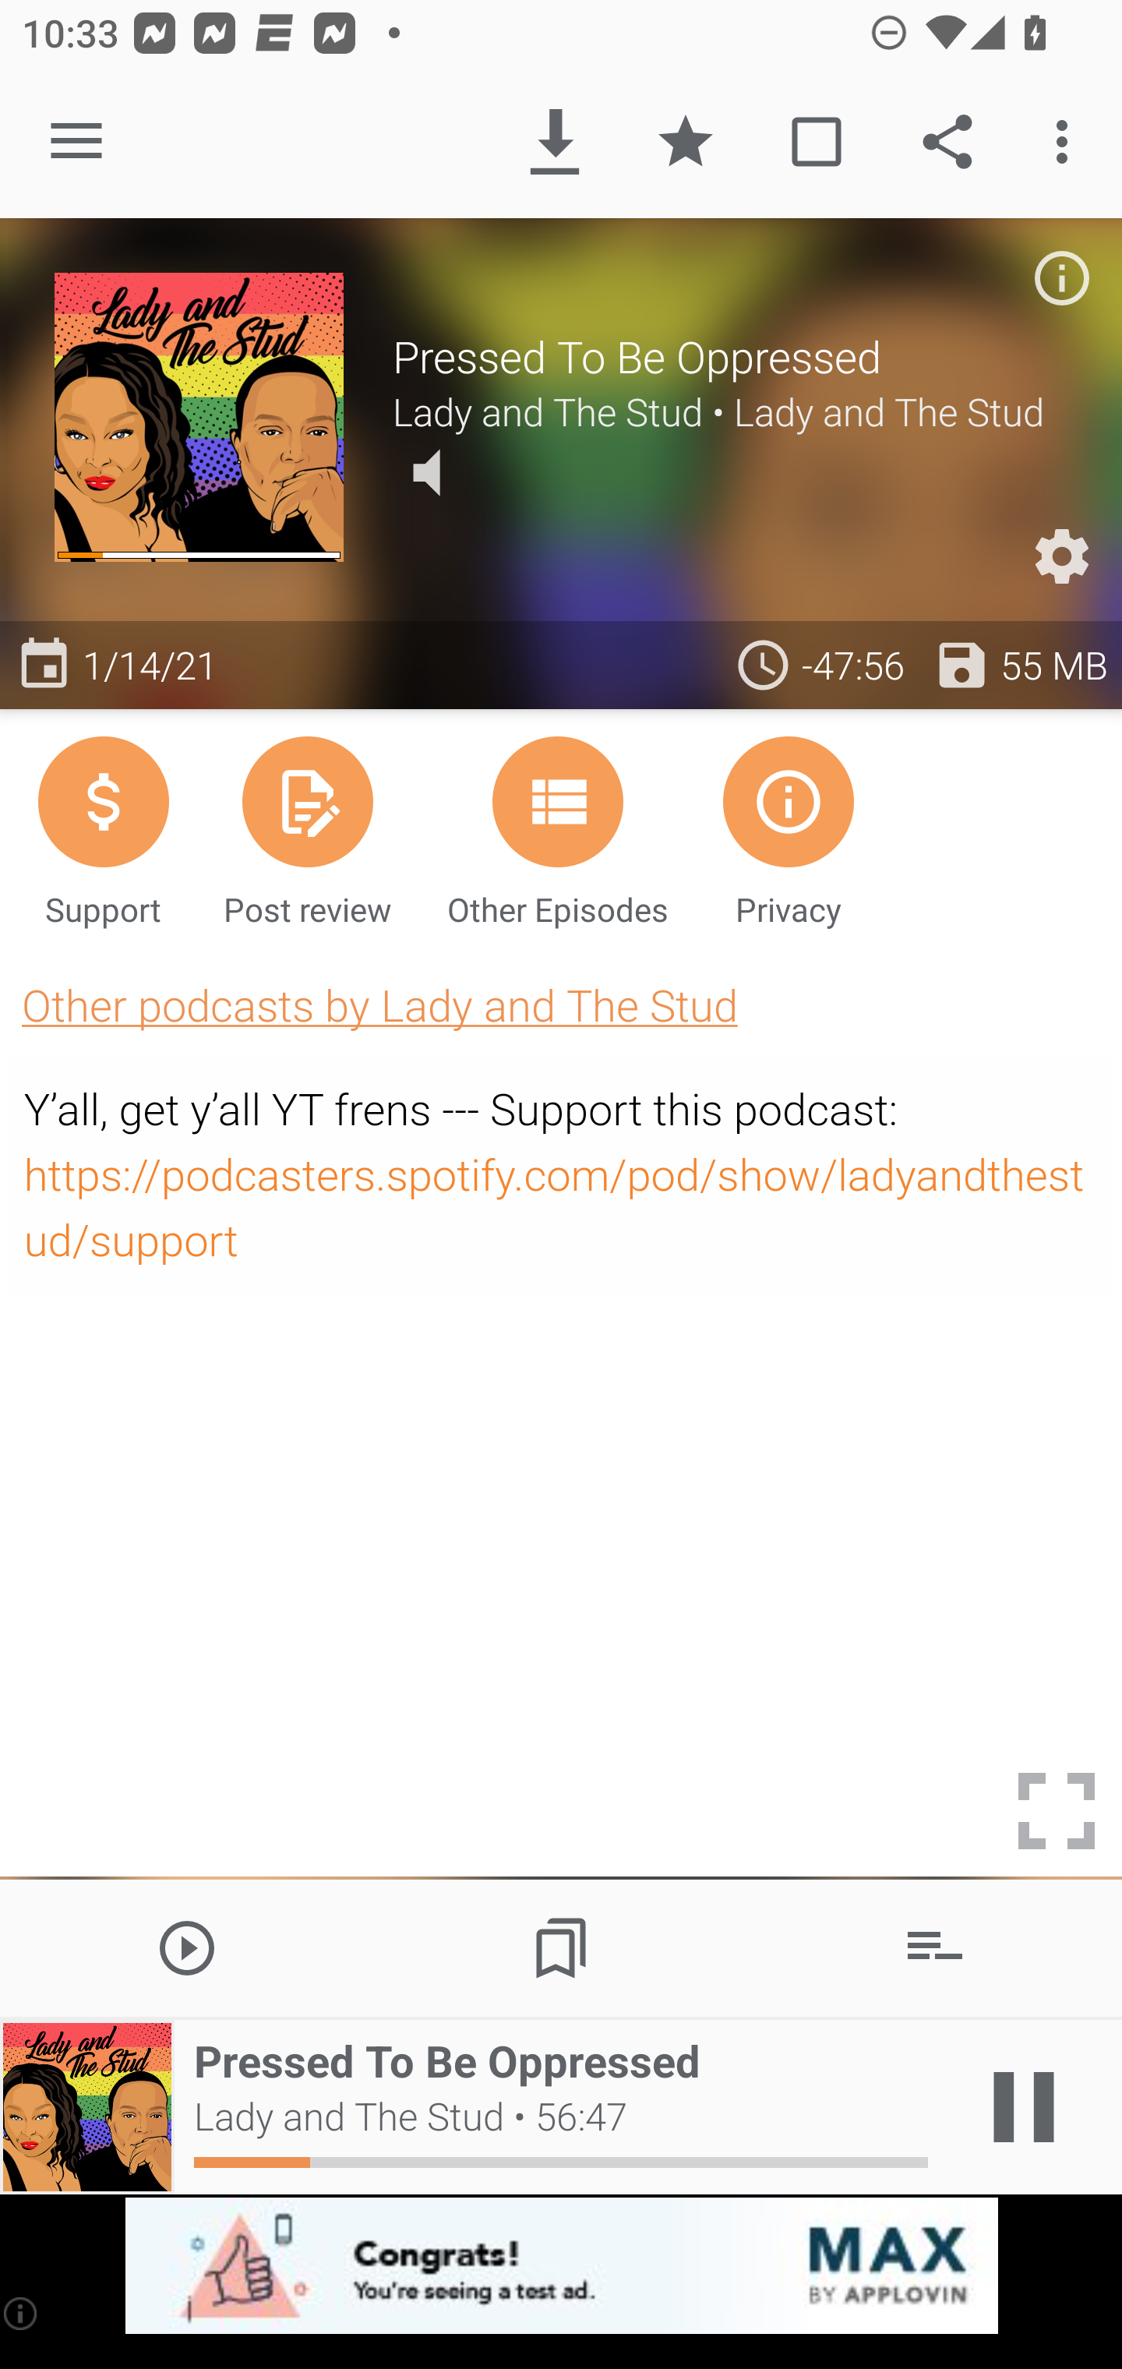 The width and height of the screenshot is (1122, 2369). Describe the element at coordinates (557, 830) in the screenshot. I see `Other Episodes` at that location.